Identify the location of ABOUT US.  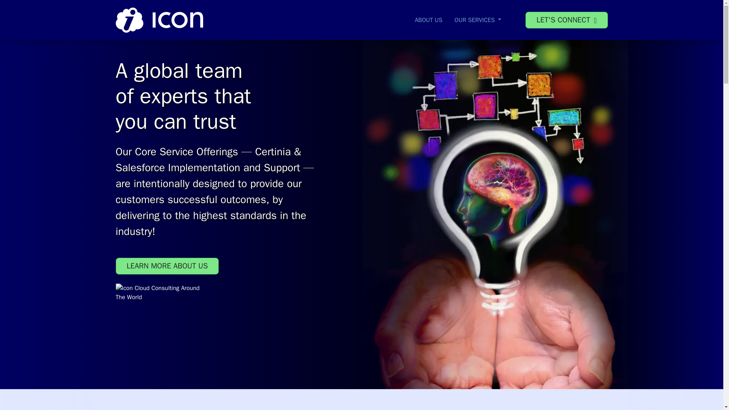
(429, 20).